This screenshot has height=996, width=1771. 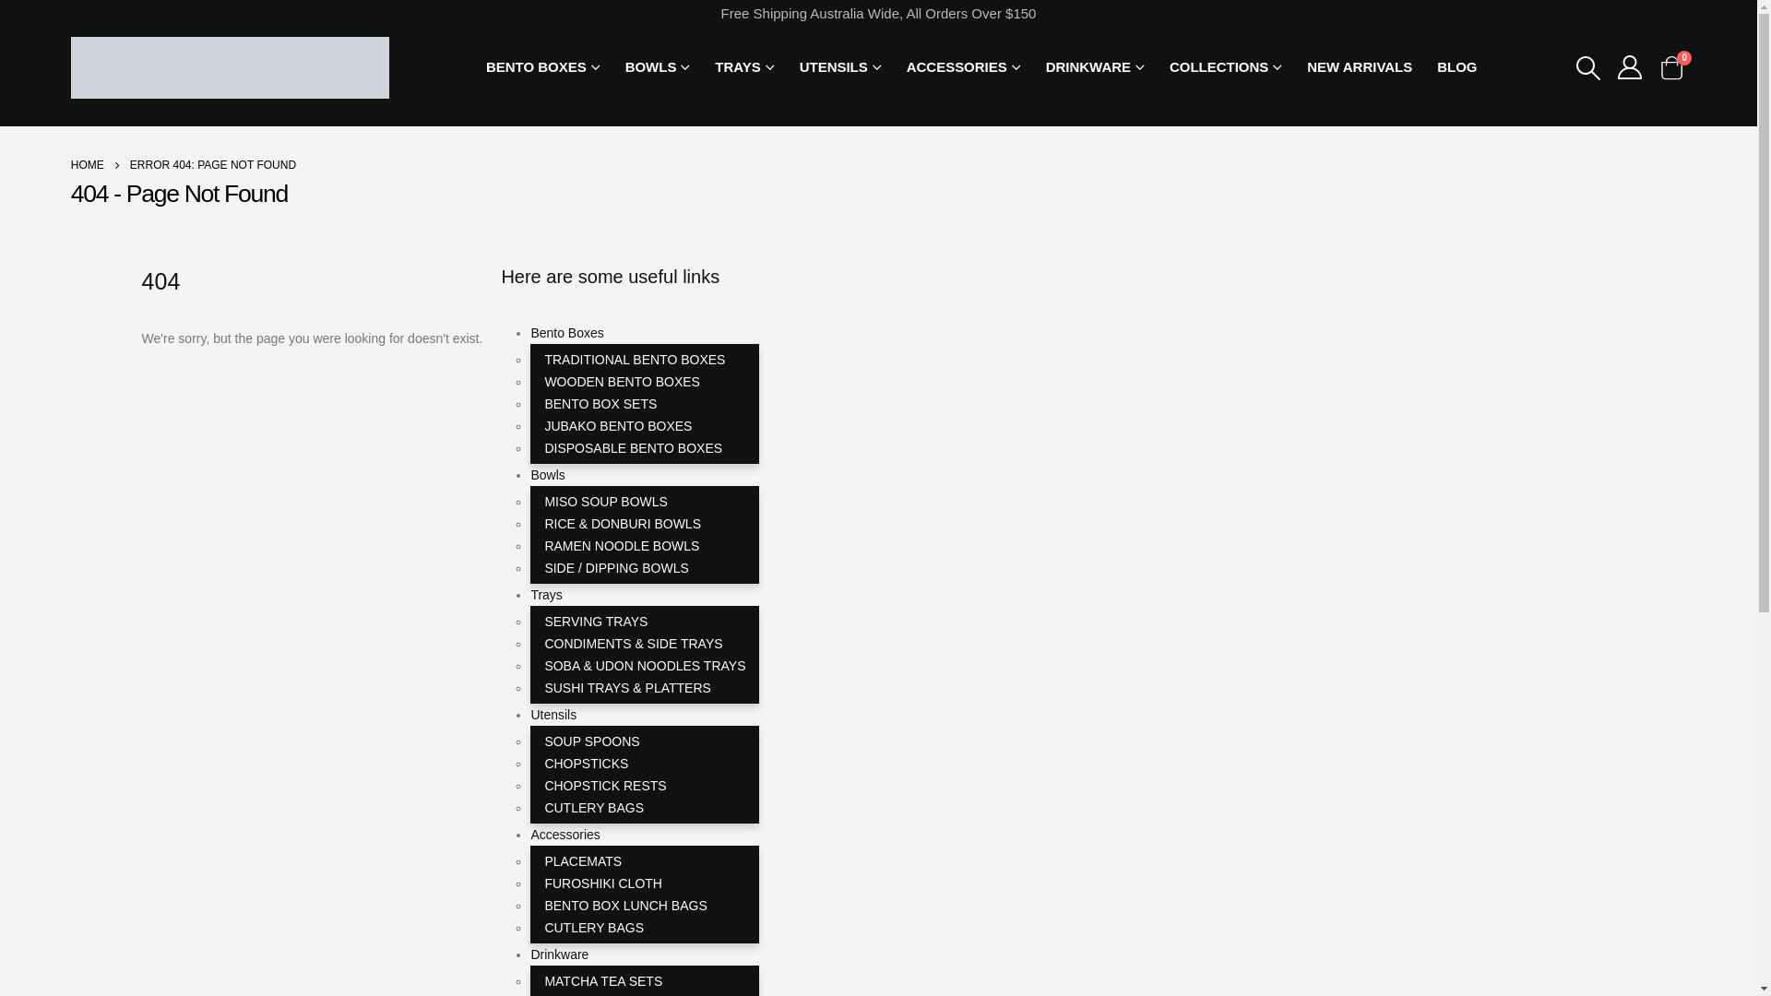 I want to click on BLOG, so click(x=1457, y=67).